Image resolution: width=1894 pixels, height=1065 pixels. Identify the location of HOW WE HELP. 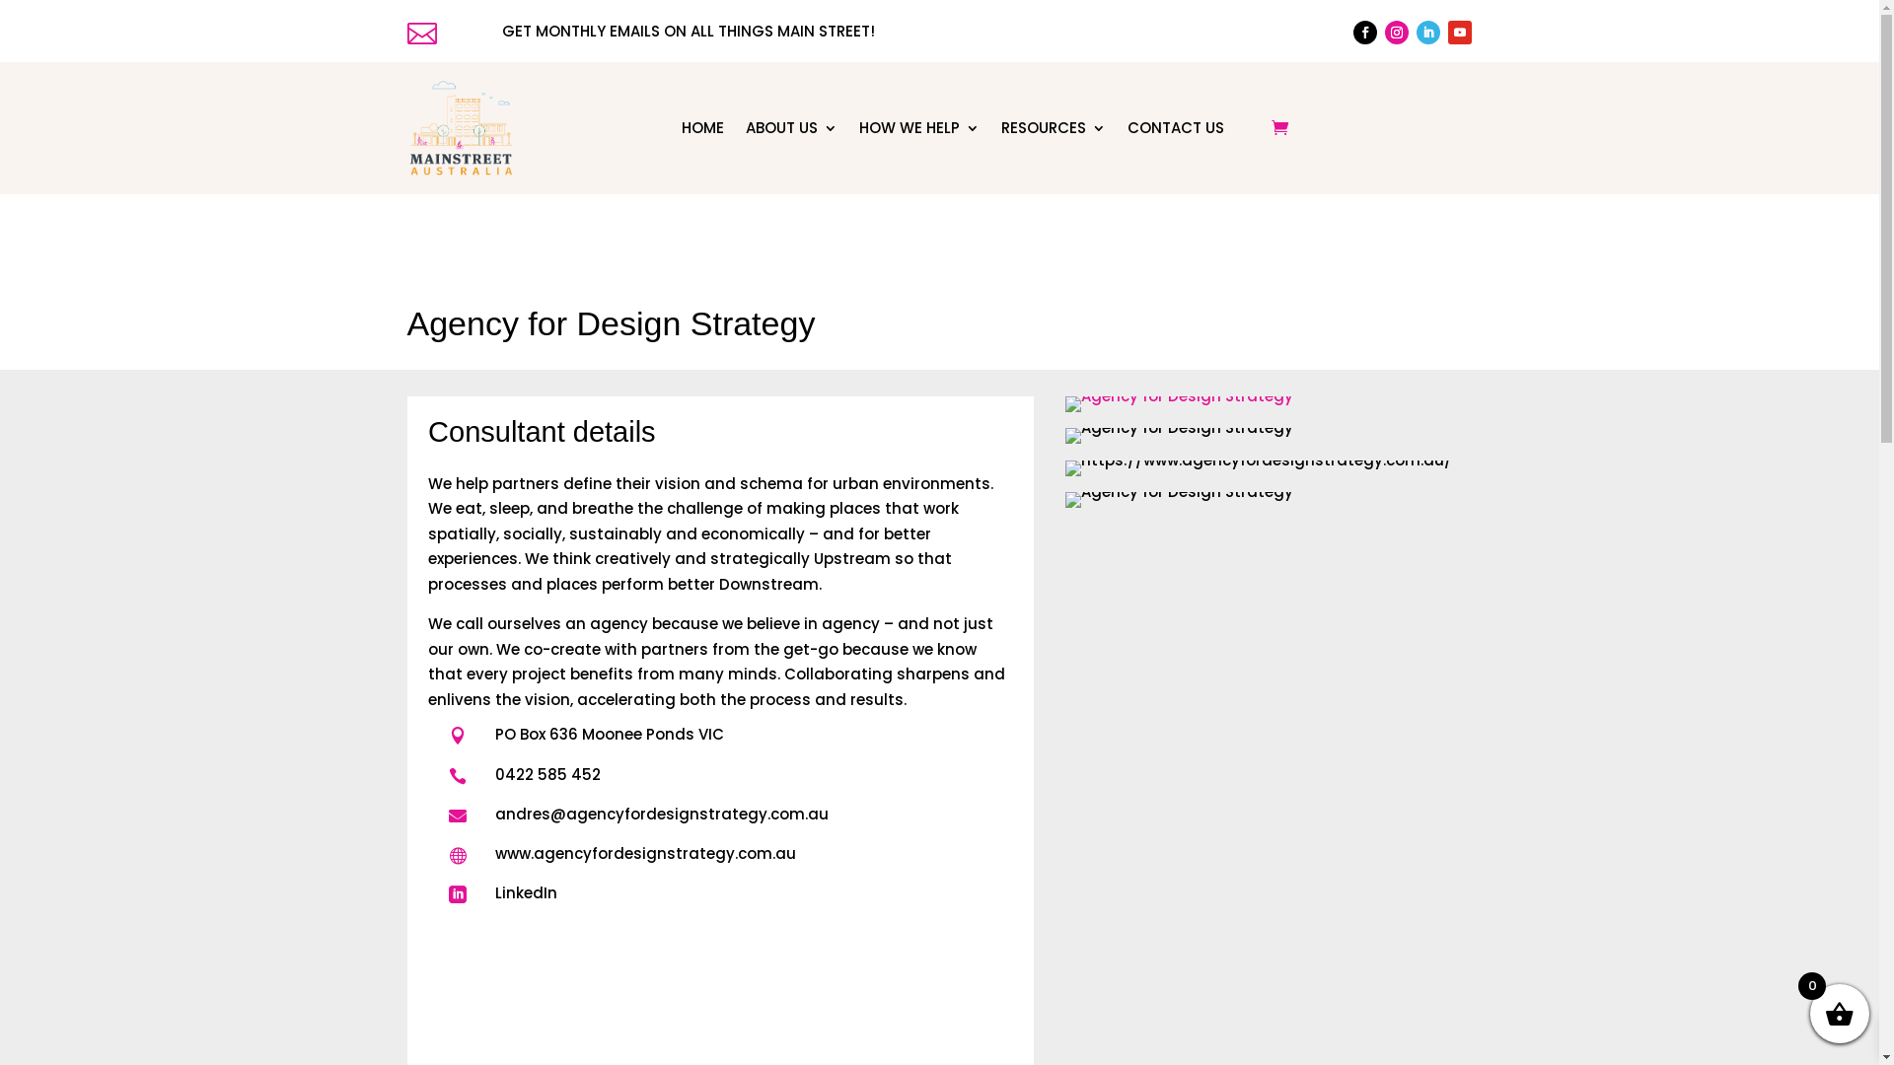
(919, 128).